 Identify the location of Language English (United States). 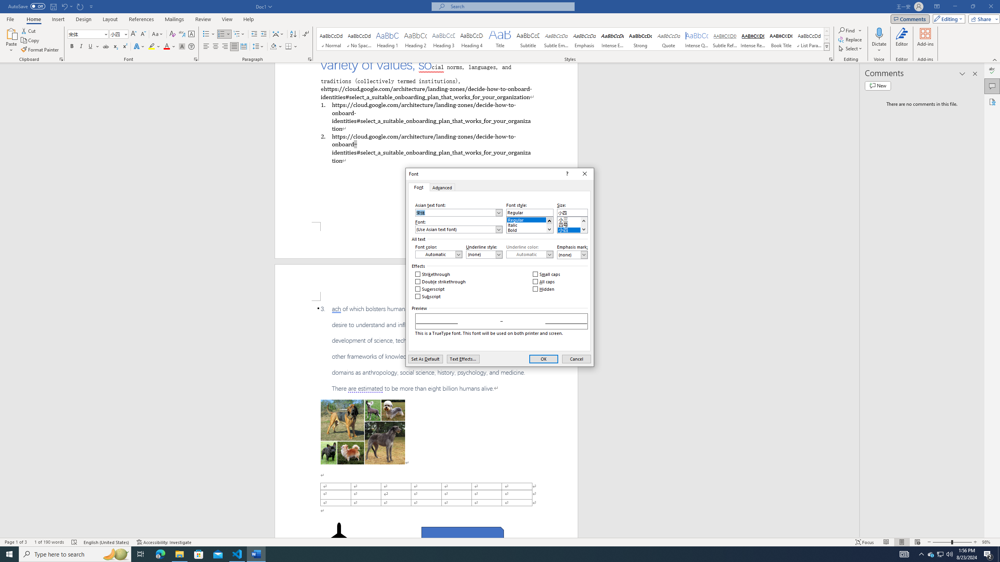
(106, 542).